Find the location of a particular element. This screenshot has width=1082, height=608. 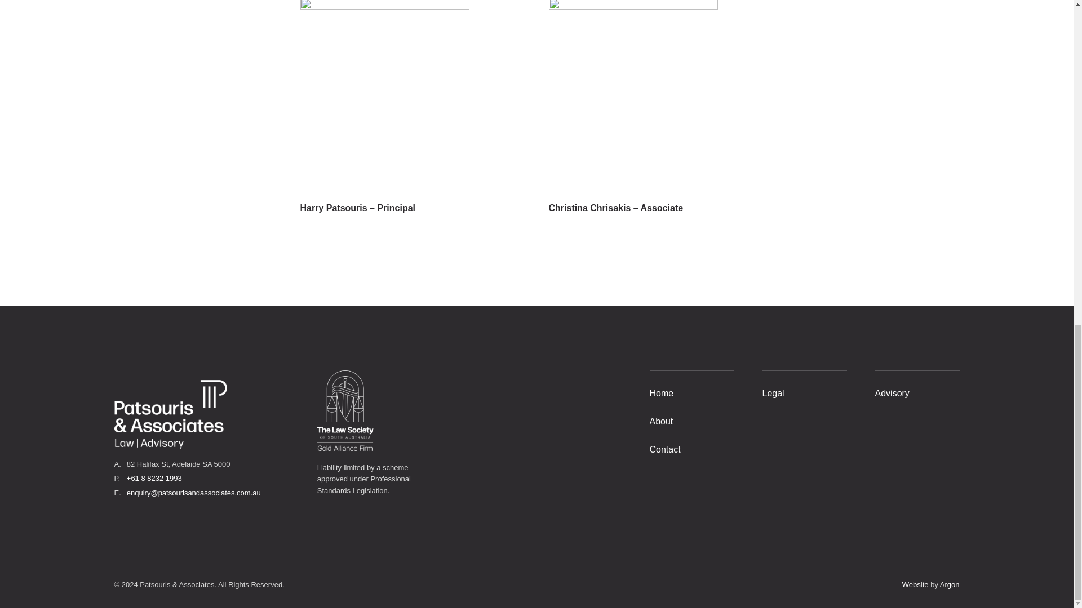

Advisory is located at coordinates (892, 393).